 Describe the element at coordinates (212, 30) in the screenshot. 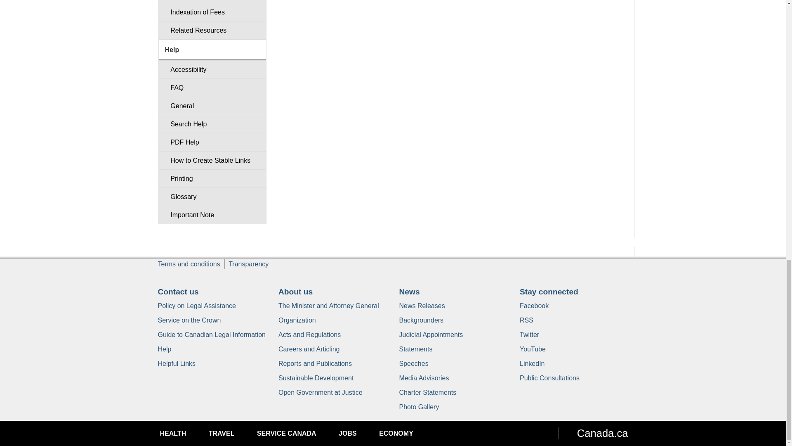

I see `Related Resources` at that location.